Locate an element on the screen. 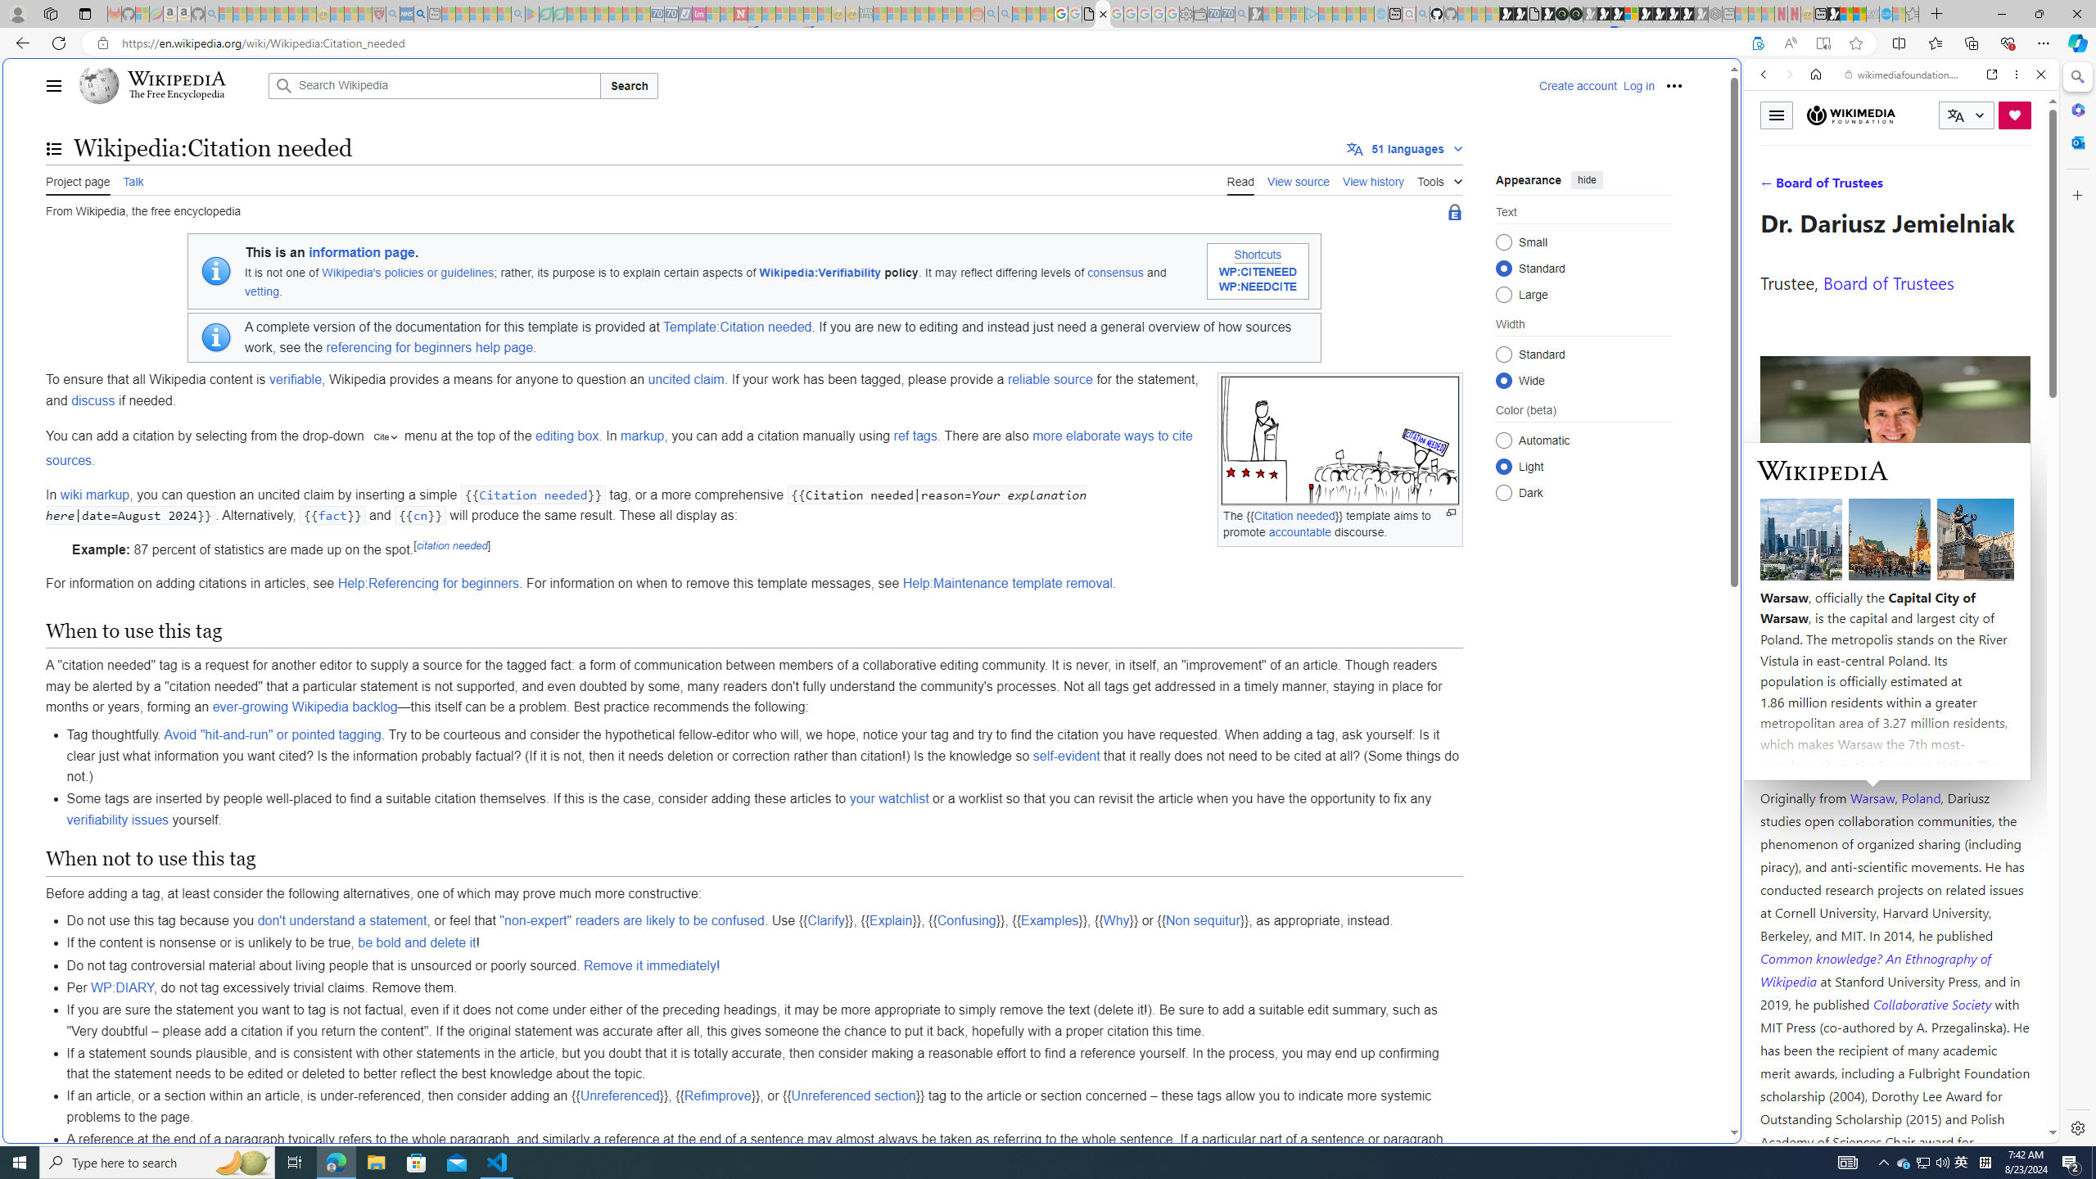  Clarify is located at coordinates (825, 921).